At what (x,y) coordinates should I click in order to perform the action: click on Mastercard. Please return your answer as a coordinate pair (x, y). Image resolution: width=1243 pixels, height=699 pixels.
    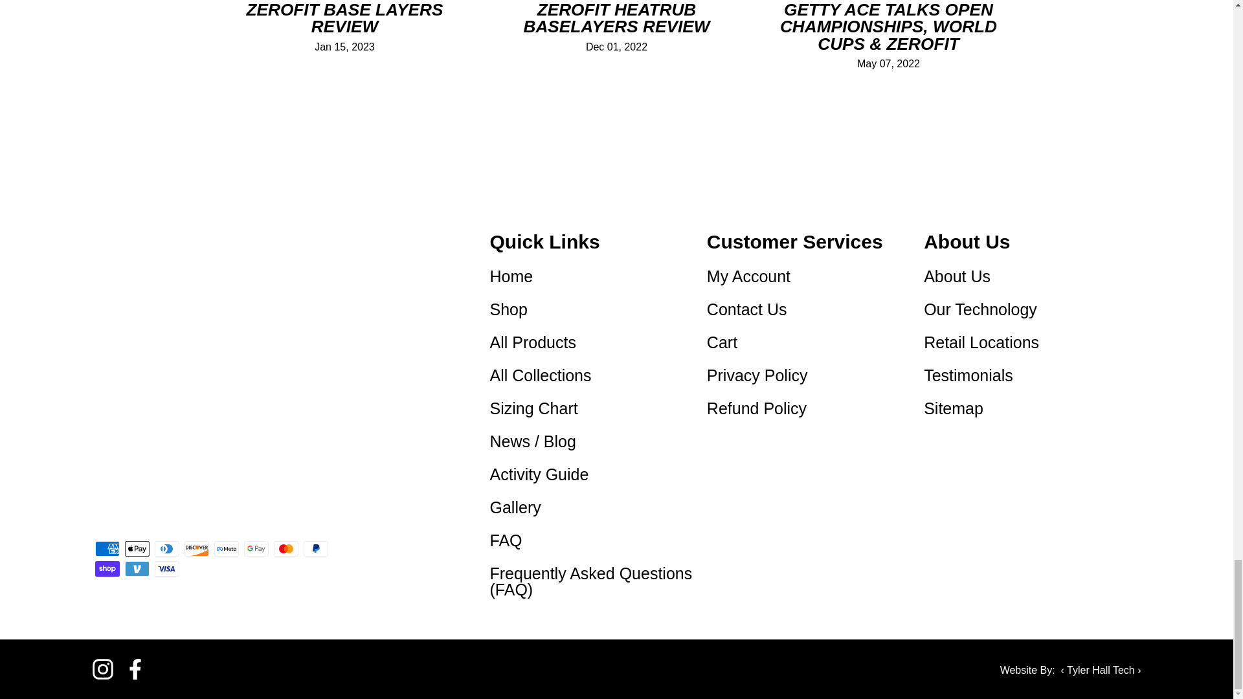
    Looking at the image, I should click on (286, 548).